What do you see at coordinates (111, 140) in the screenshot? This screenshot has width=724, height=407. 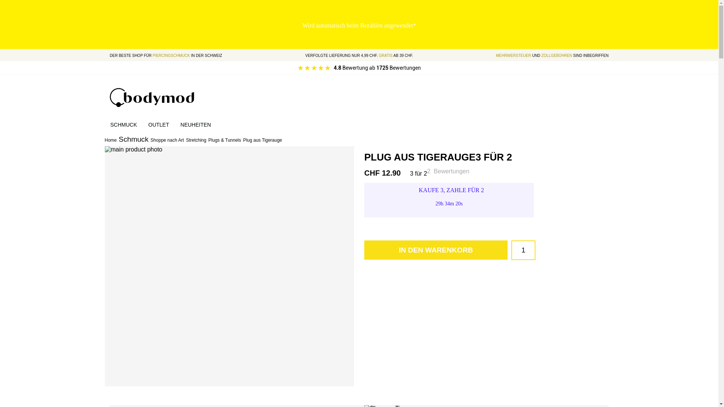 I see `Home` at bounding box center [111, 140].